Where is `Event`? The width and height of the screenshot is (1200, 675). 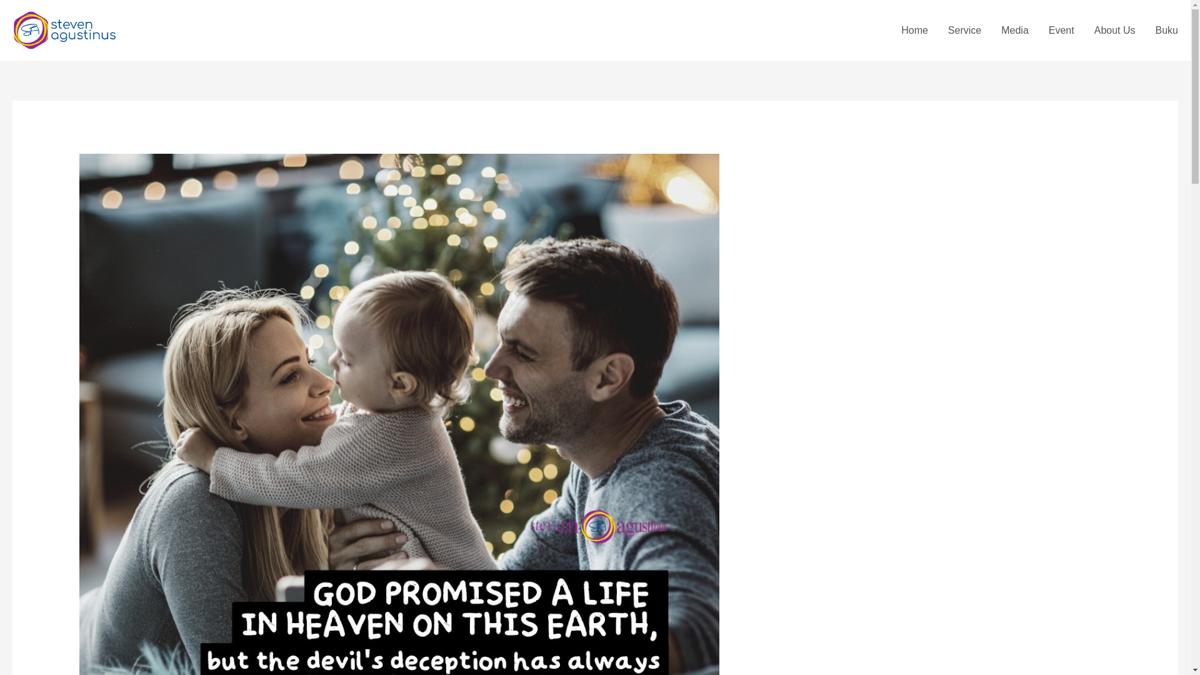
Event is located at coordinates (1061, 31).